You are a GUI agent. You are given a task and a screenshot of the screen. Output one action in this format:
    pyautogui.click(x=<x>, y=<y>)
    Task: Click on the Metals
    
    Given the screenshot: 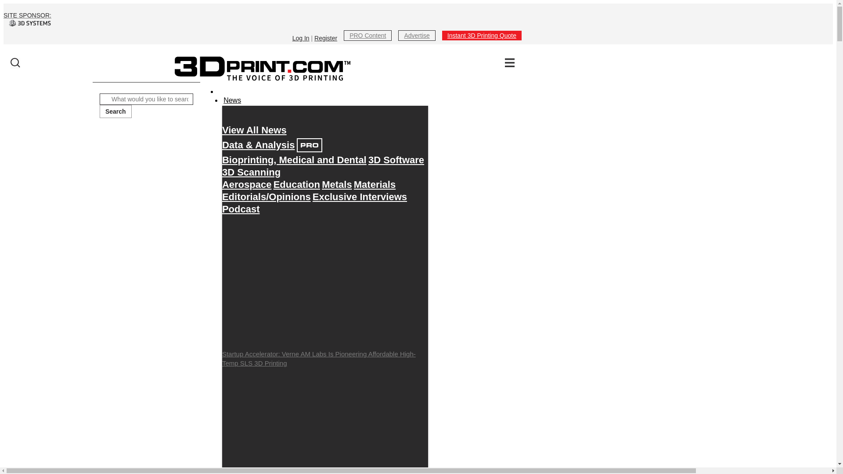 What is the action you would take?
    pyautogui.click(x=336, y=184)
    